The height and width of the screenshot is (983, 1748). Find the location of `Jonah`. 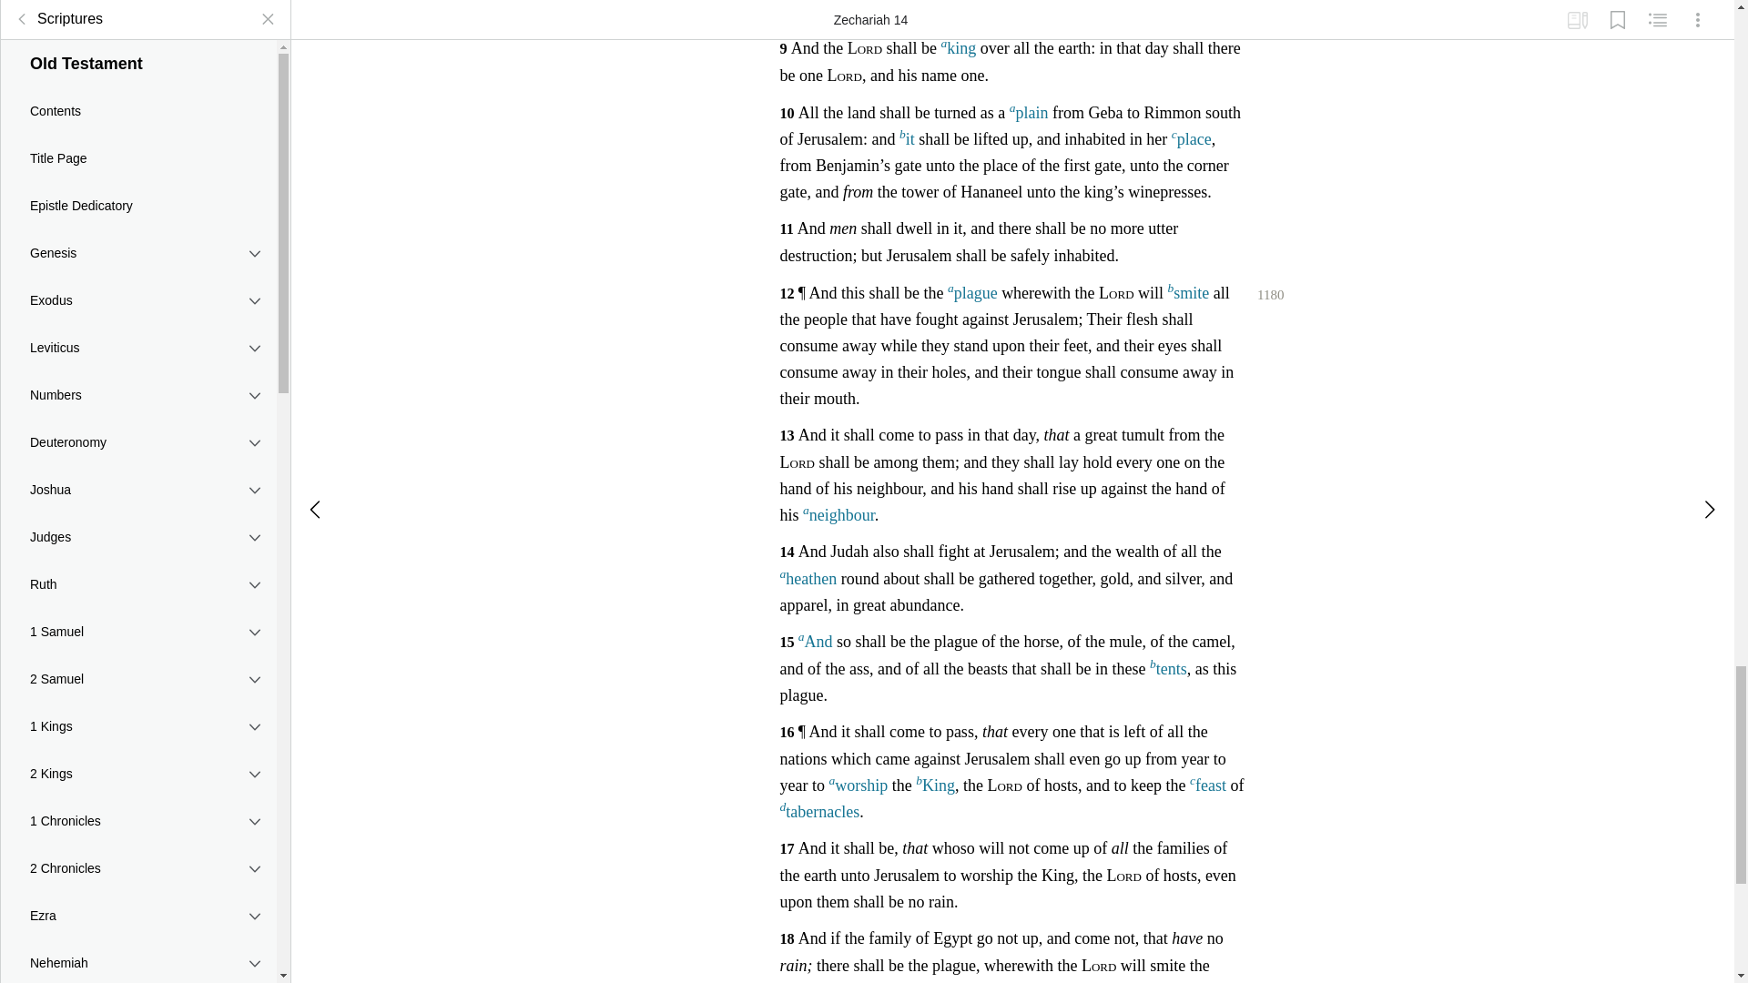

Jonah is located at coordinates (138, 774).